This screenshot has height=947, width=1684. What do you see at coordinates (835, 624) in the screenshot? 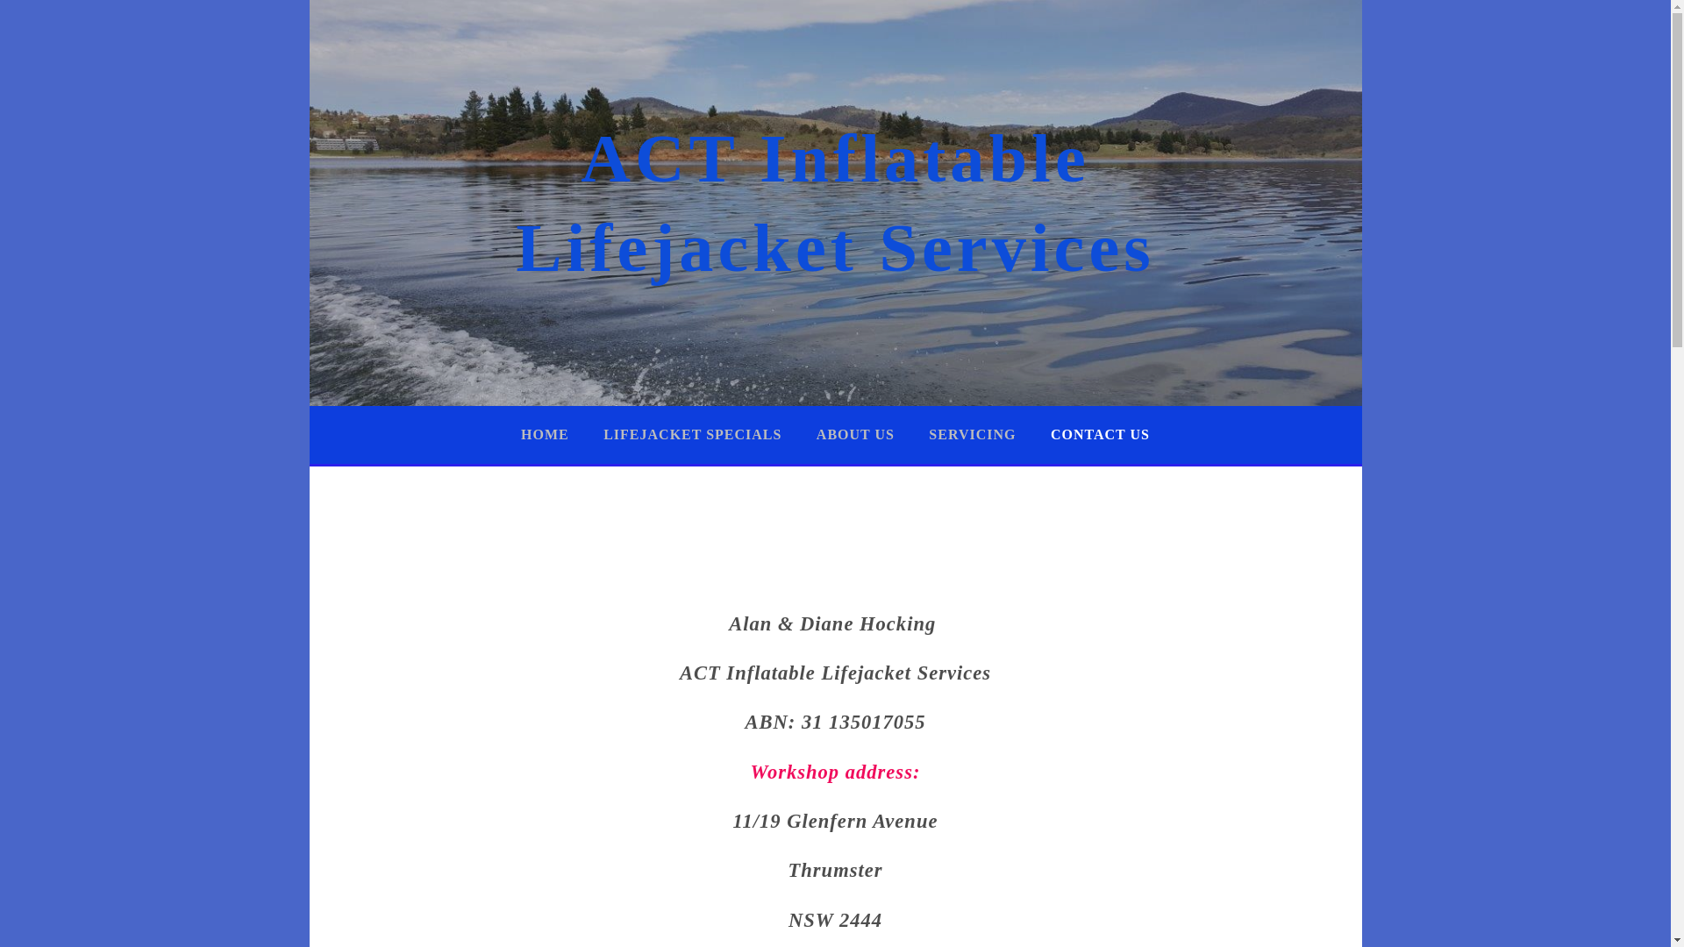
I see `Alan & Diane Hocking ` at bounding box center [835, 624].